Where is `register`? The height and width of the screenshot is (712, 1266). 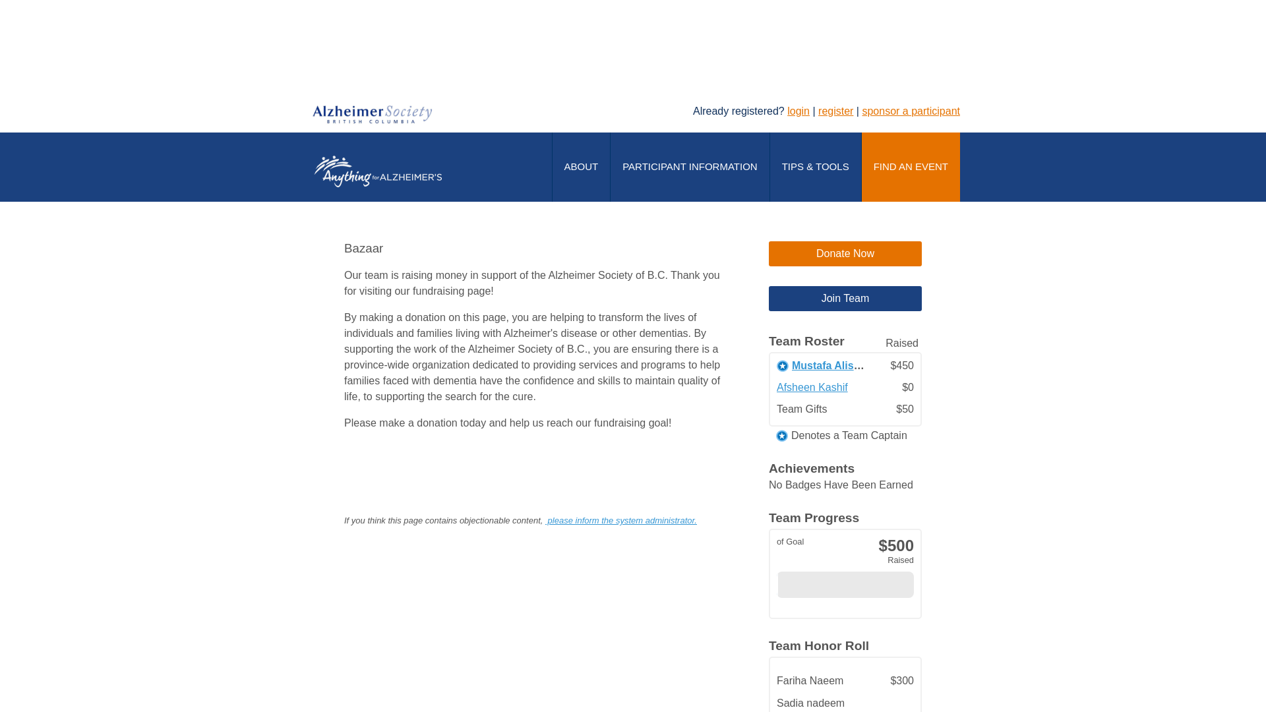
register is located at coordinates (836, 111).